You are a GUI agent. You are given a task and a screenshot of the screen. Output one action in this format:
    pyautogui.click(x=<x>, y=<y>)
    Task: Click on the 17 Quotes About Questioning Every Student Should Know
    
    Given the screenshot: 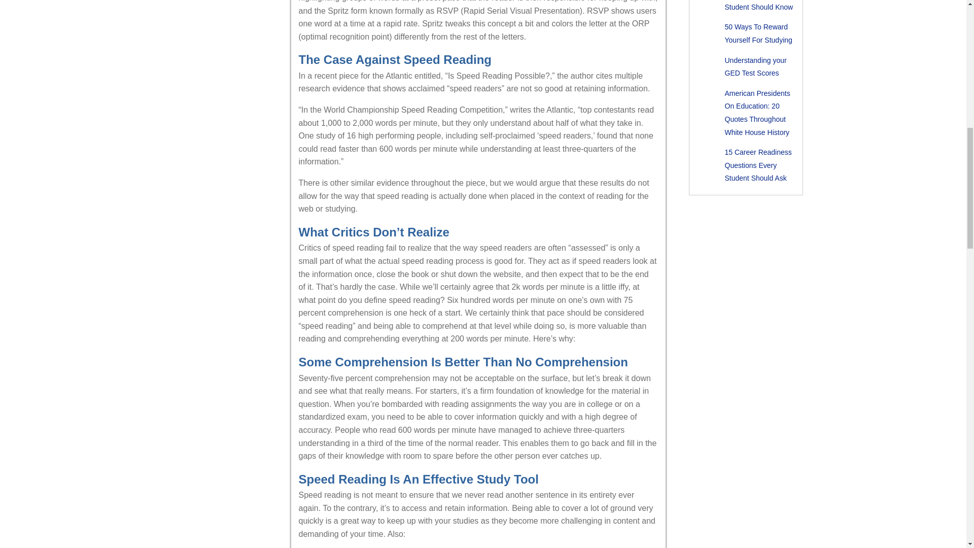 What is the action you would take?
    pyautogui.click(x=758, y=5)
    